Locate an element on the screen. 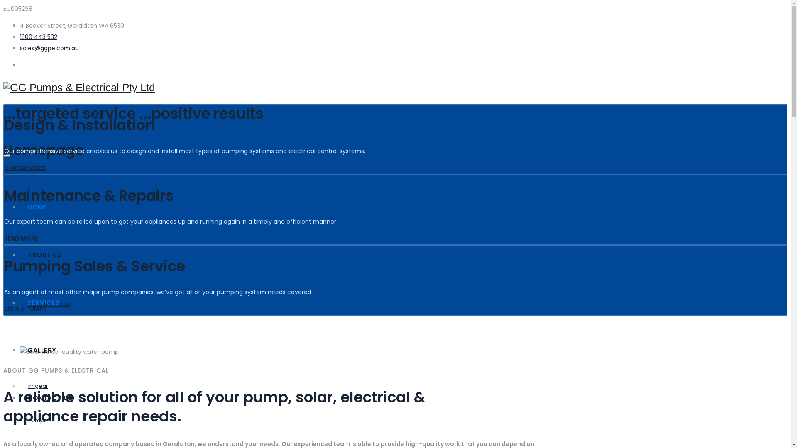  GALLERY is located at coordinates (403, 350).